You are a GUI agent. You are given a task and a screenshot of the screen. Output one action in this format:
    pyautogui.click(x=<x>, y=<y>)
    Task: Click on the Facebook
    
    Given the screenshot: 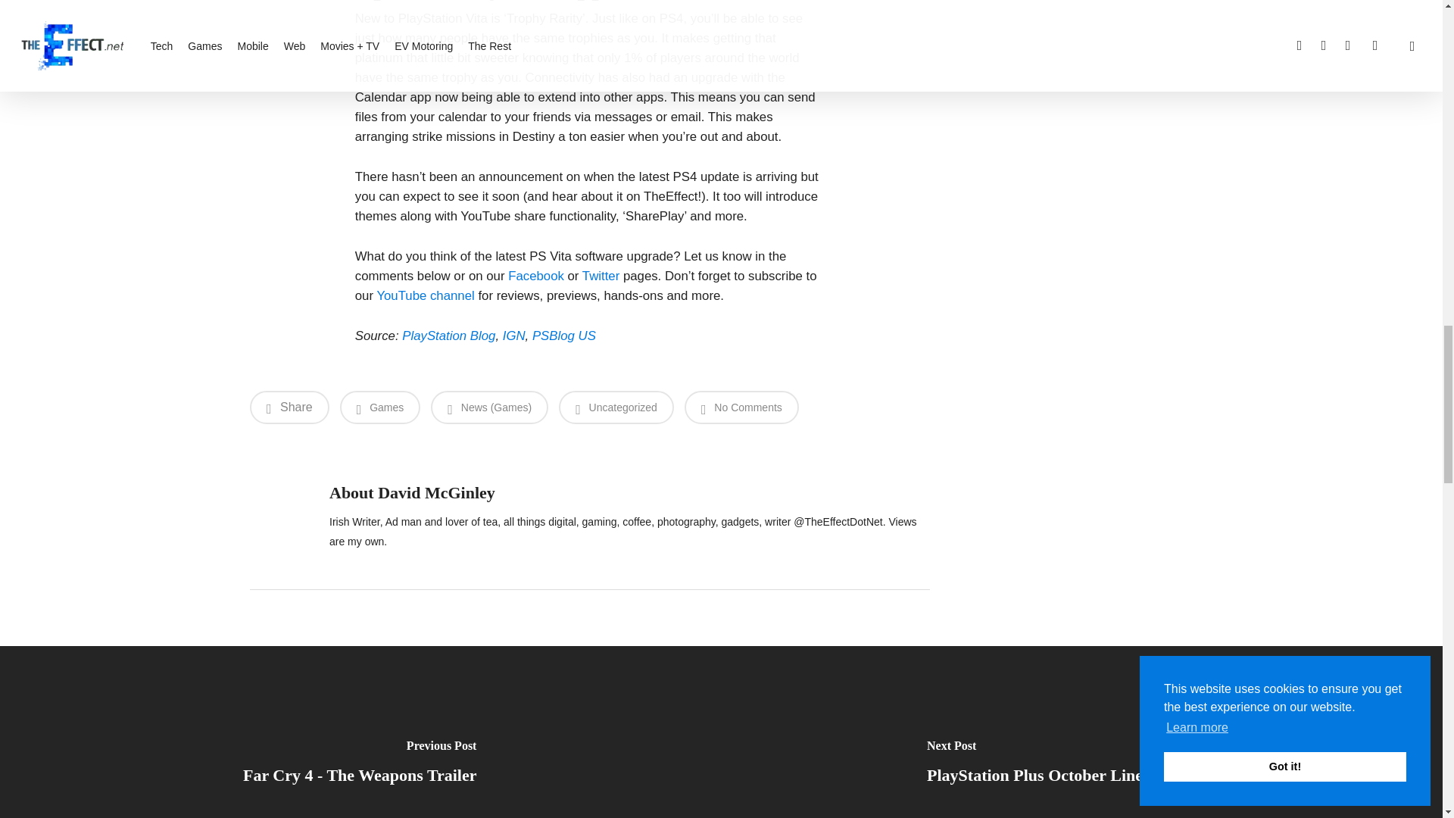 What is the action you would take?
    pyautogui.click(x=535, y=276)
    